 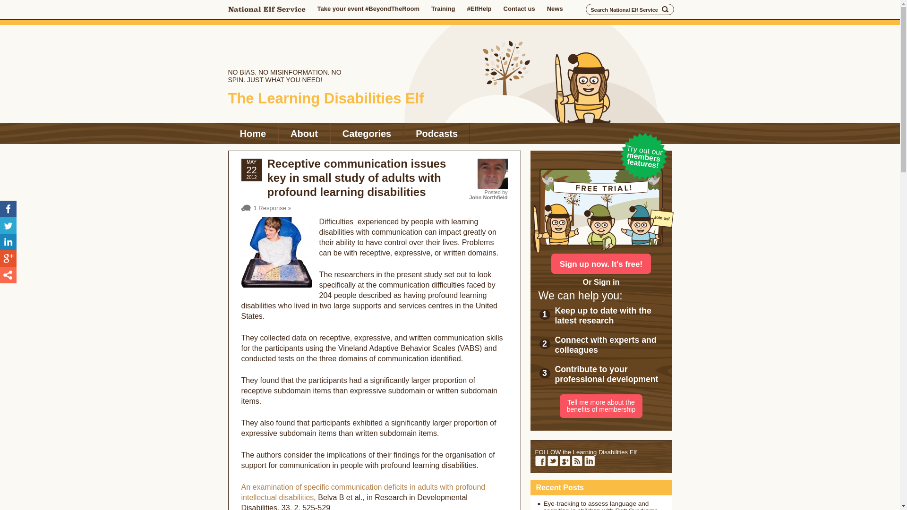 I want to click on Training, so click(x=443, y=8).